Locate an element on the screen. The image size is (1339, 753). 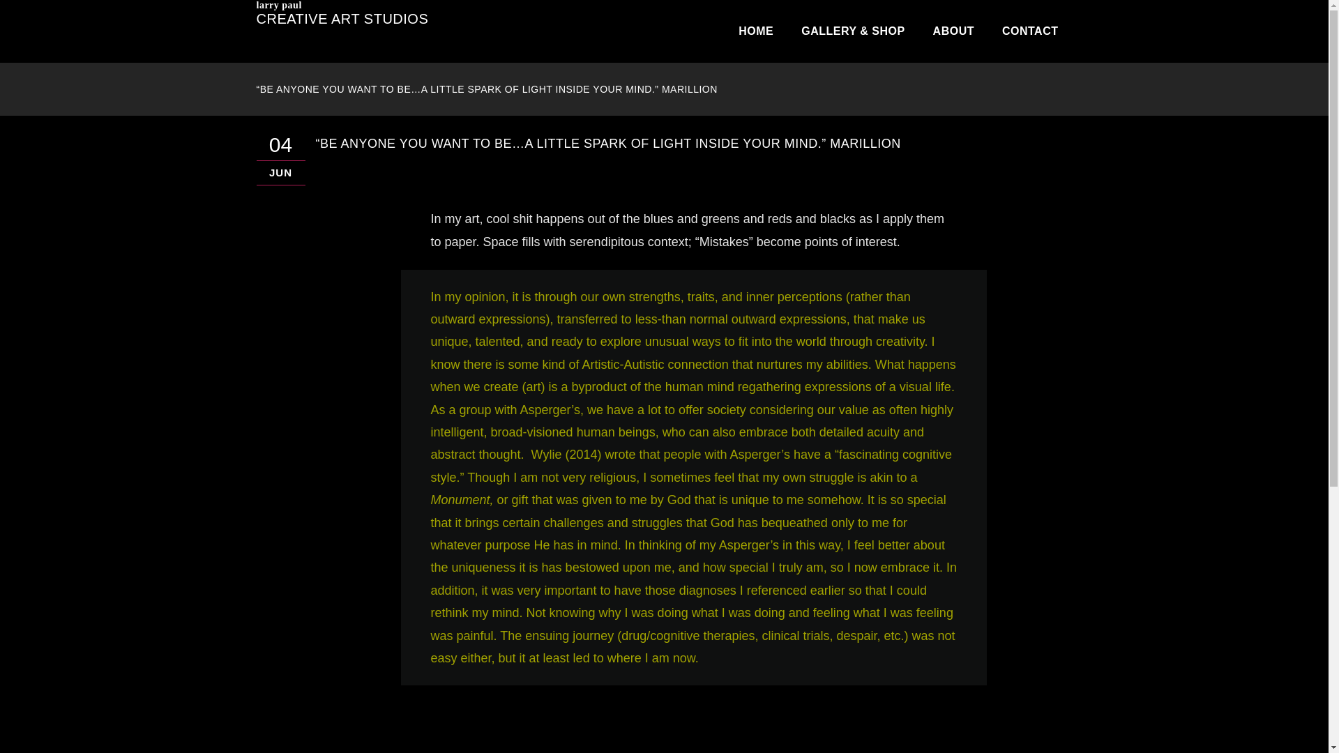
ABOUT is located at coordinates (953, 31).